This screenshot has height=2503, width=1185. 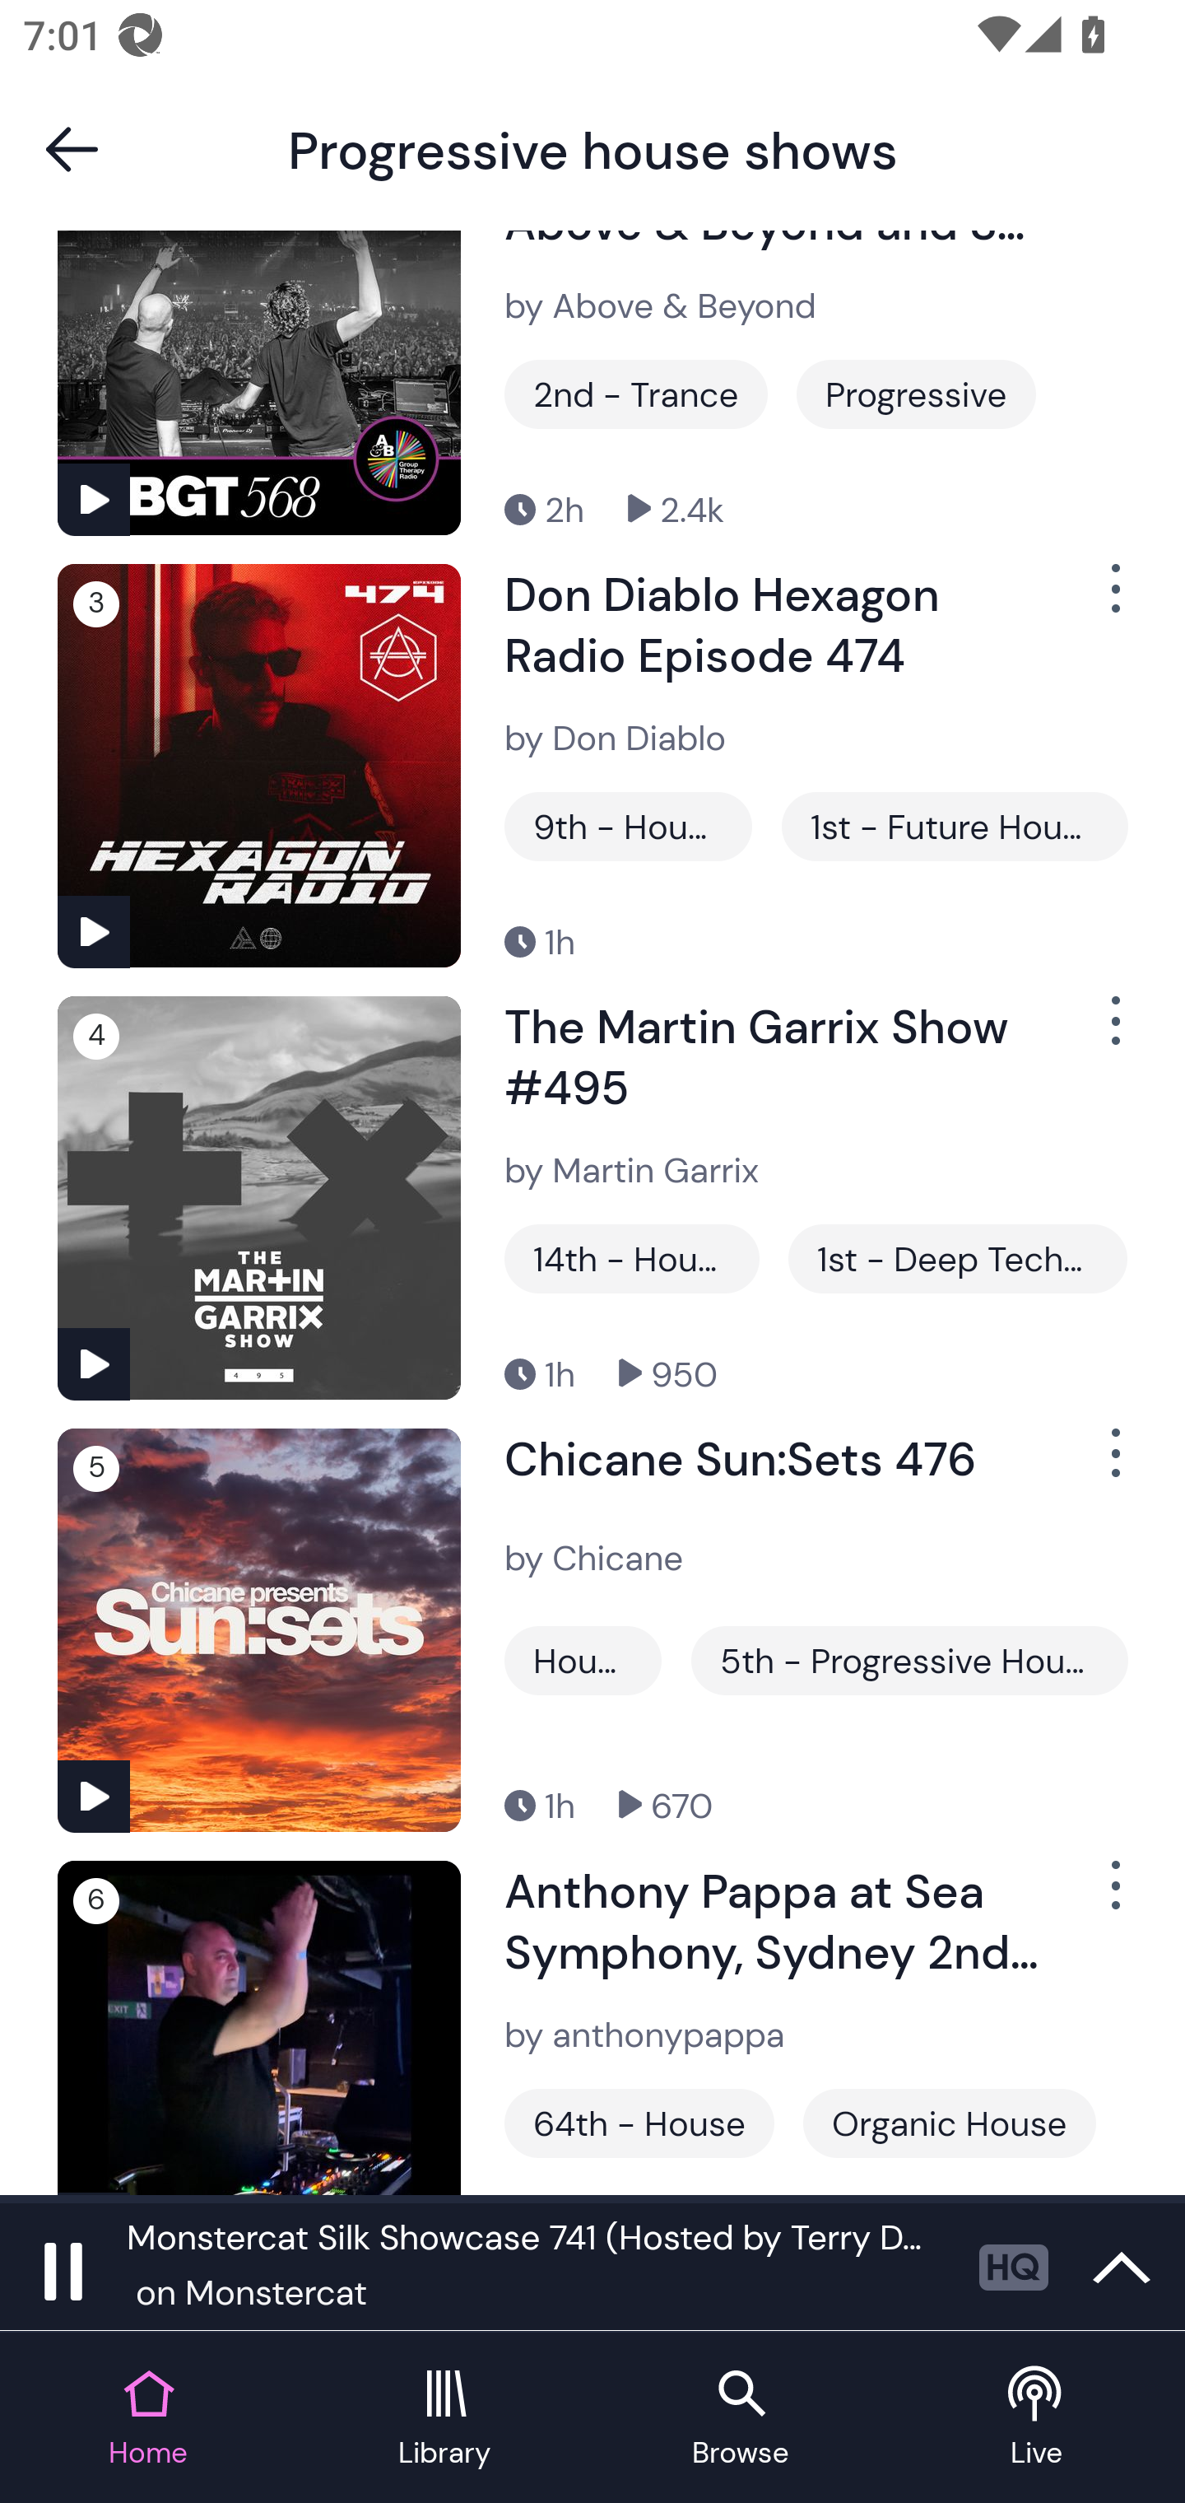 I want to click on Show Options Menu Button, so click(x=1113, y=601).